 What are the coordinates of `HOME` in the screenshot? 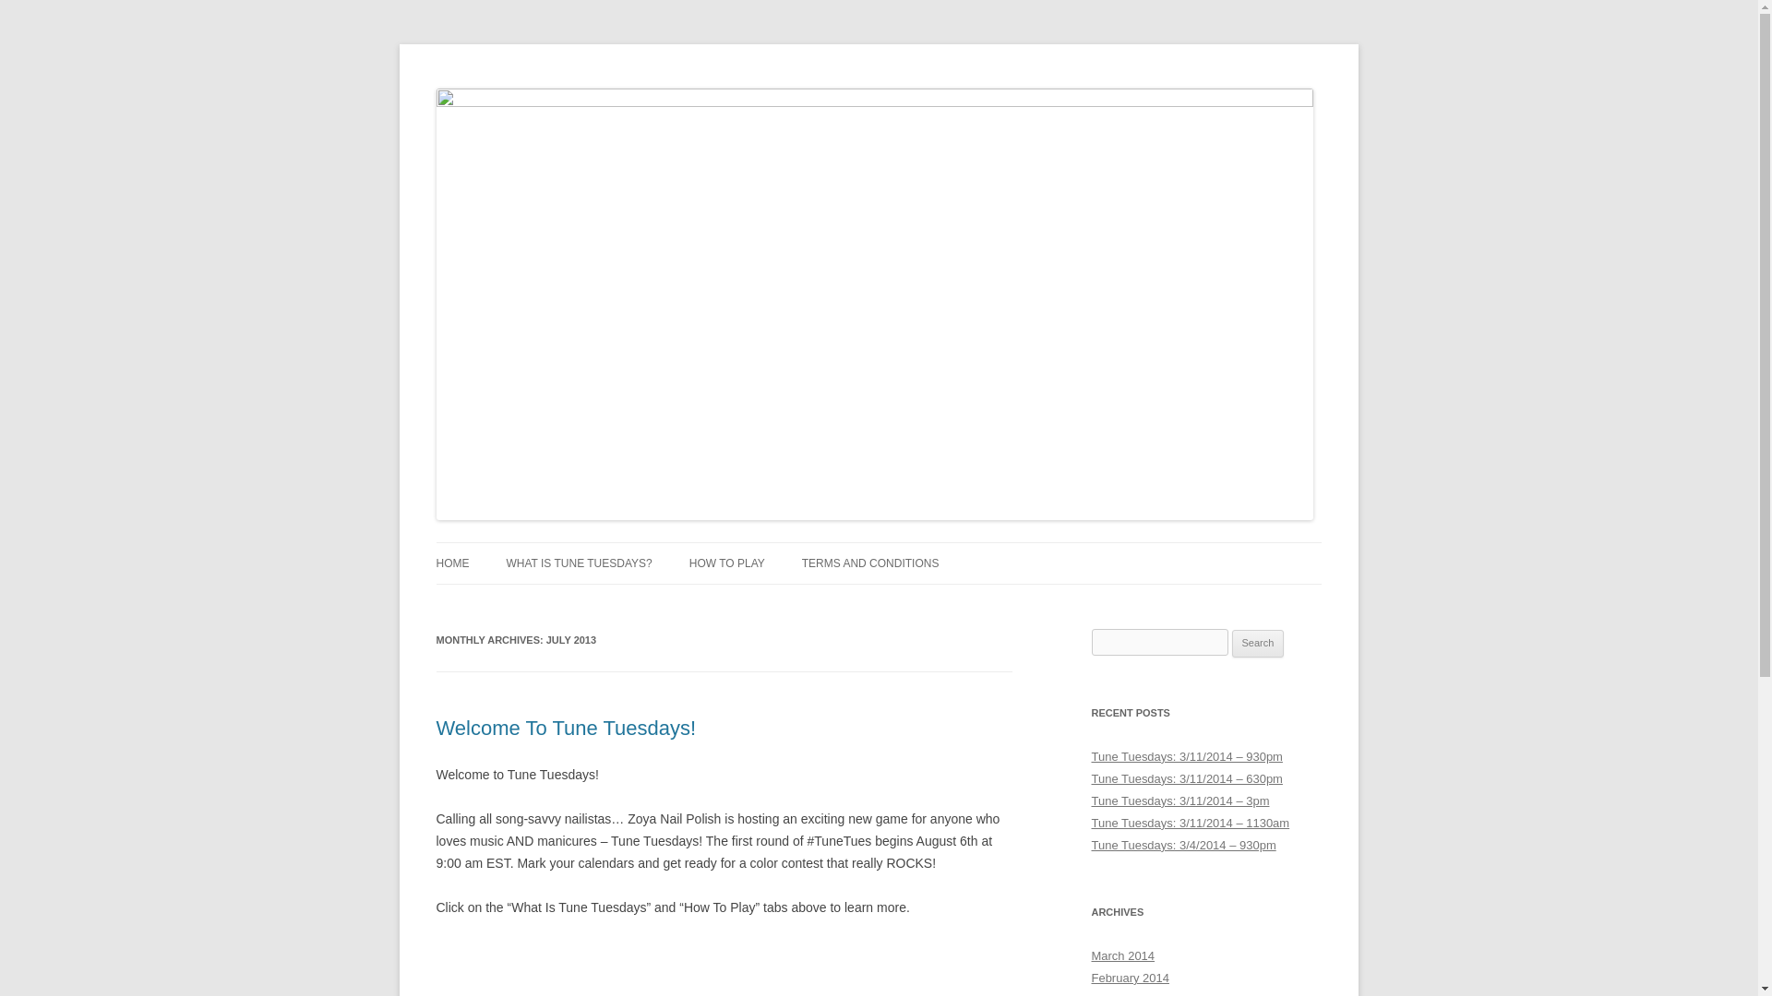 It's located at (452, 563).